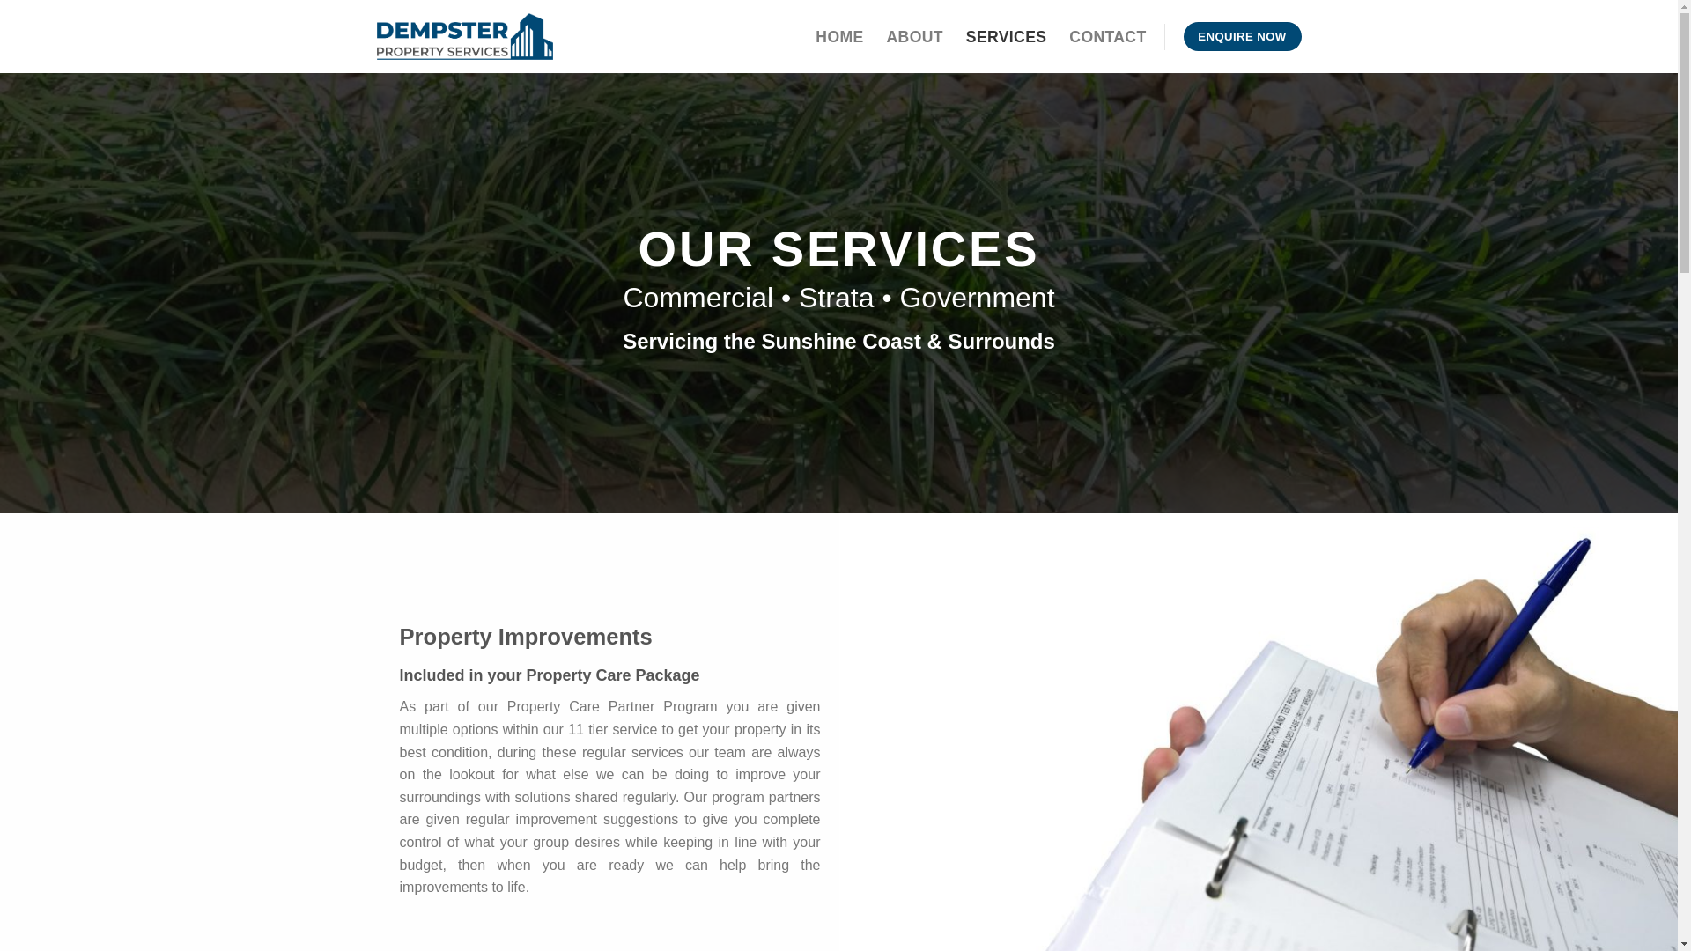  I want to click on SERVICES, so click(1006, 37).